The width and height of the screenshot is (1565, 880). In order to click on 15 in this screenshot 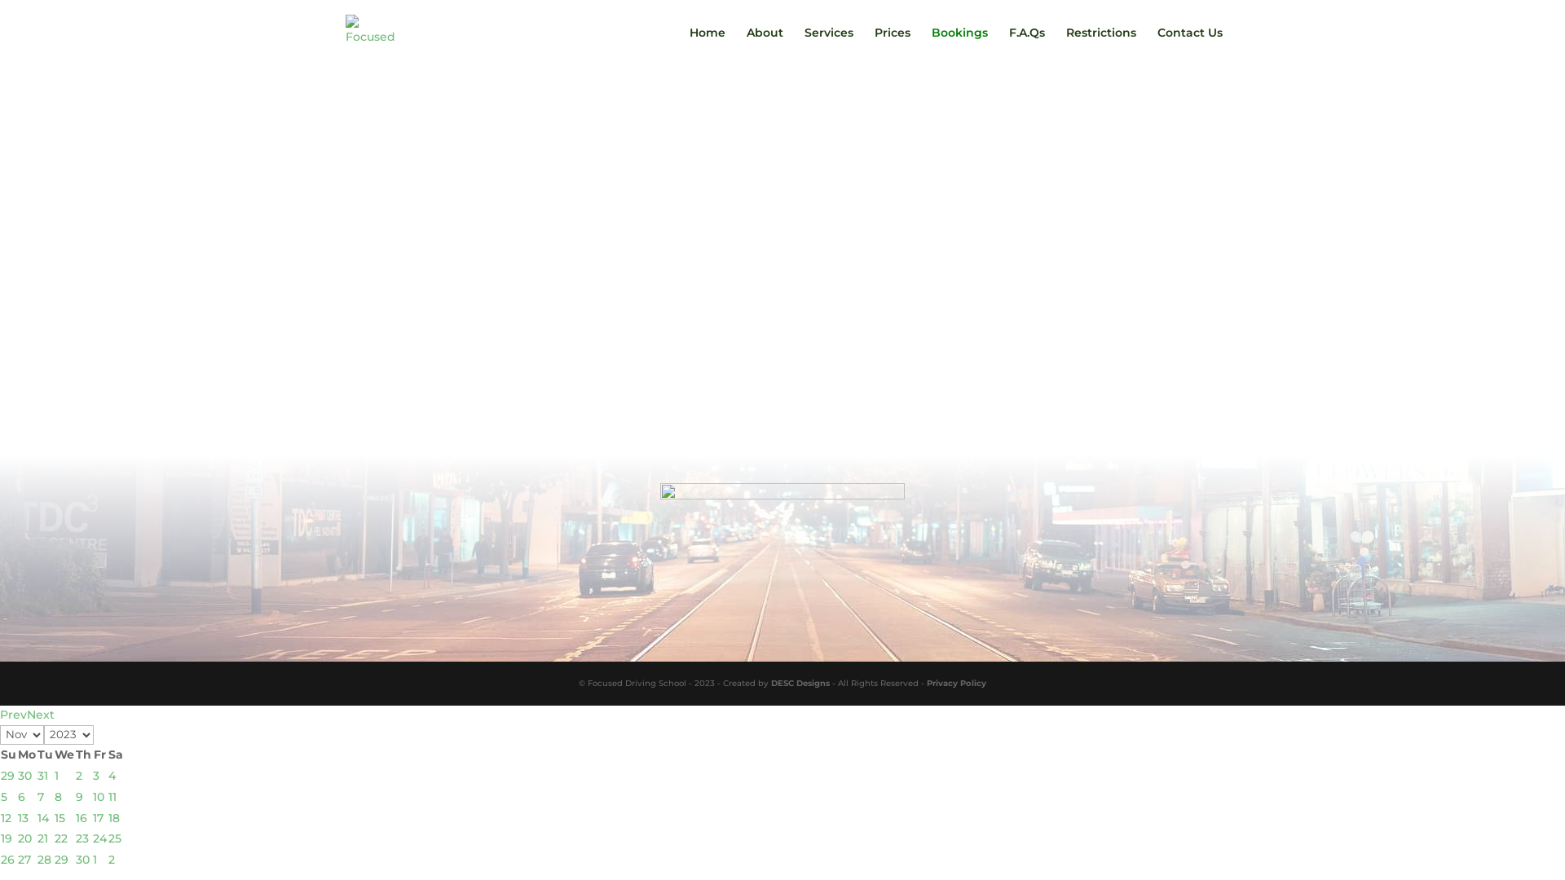, I will do `click(60, 818)`.